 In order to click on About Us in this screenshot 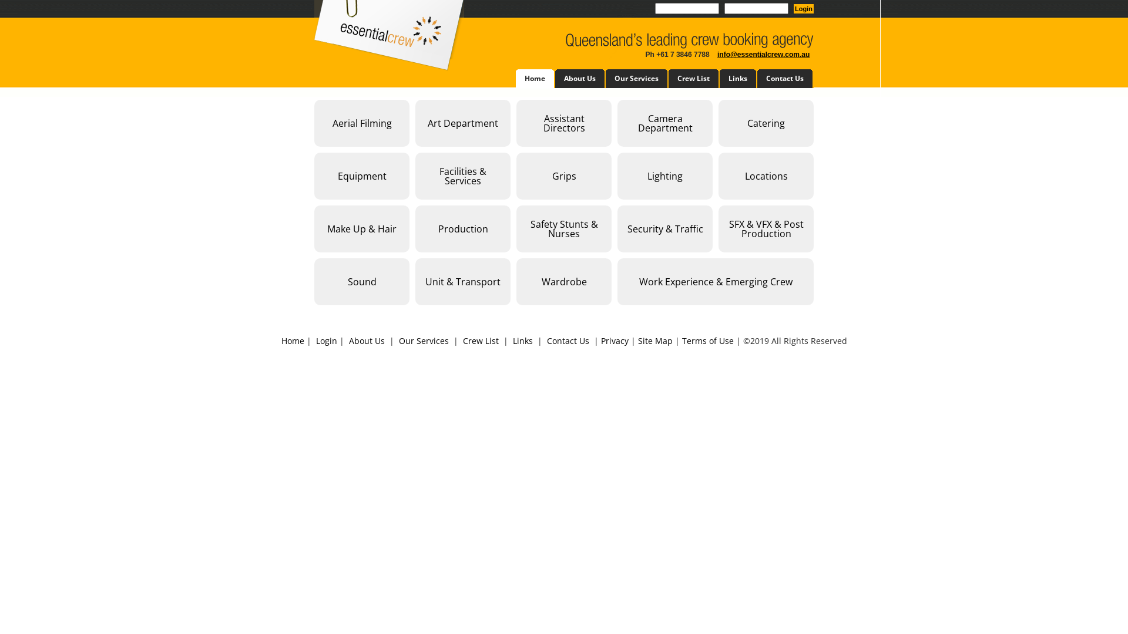, I will do `click(367, 340)`.